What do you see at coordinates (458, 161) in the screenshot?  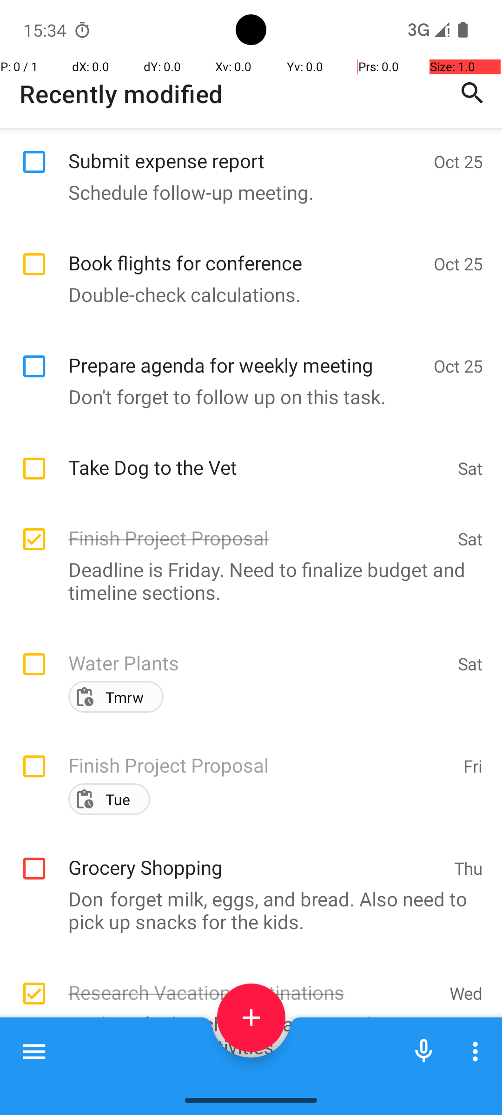 I see `Oct 25` at bounding box center [458, 161].